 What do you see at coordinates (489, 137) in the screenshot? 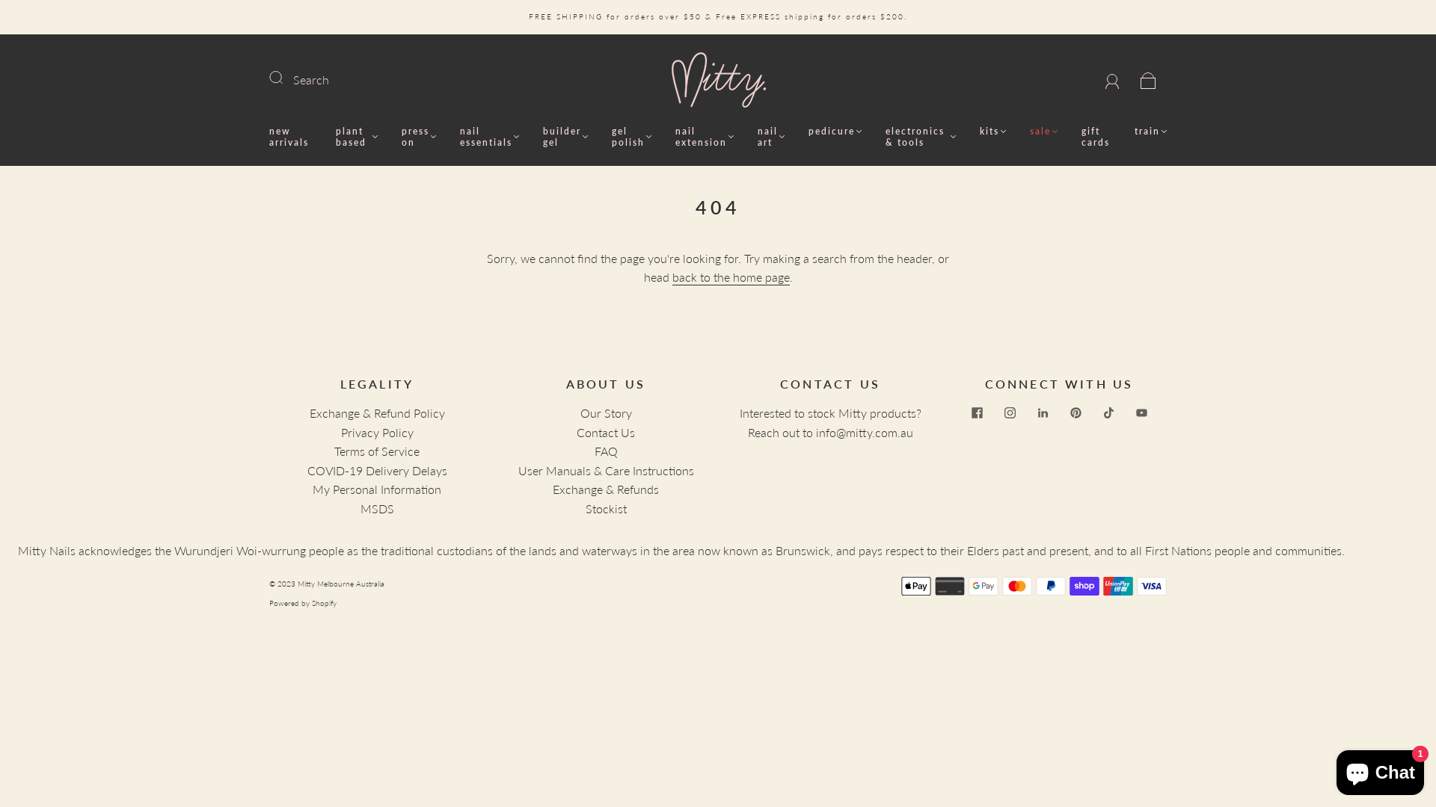
I see `nail essentials` at bounding box center [489, 137].